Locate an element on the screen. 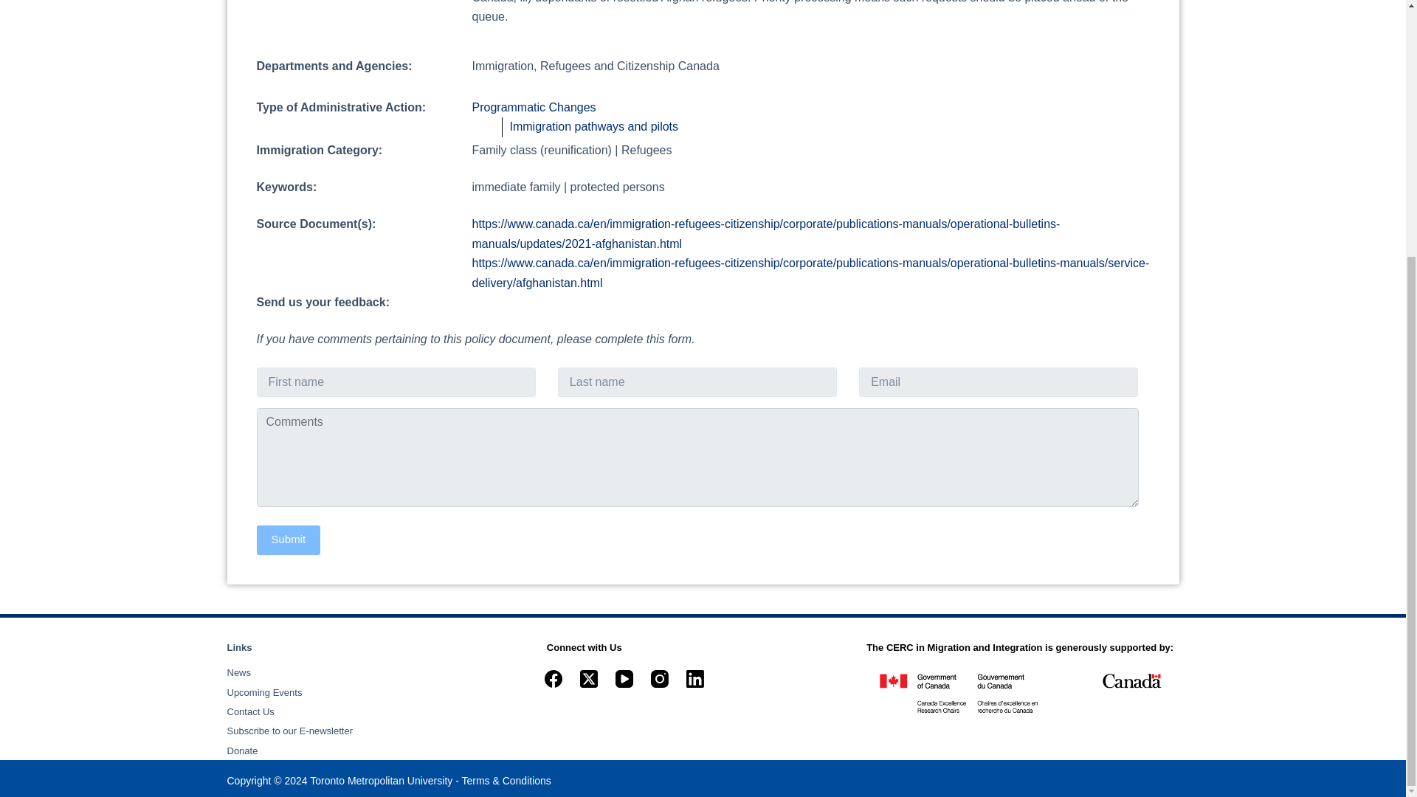 The height and width of the screenshot is (797, 1417). Donate is located at coordinates (242, 750).